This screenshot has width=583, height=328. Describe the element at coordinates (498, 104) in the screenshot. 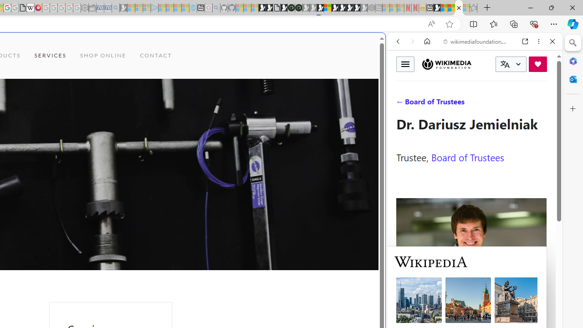

I see `Search Filter, Search Tools` at that location.